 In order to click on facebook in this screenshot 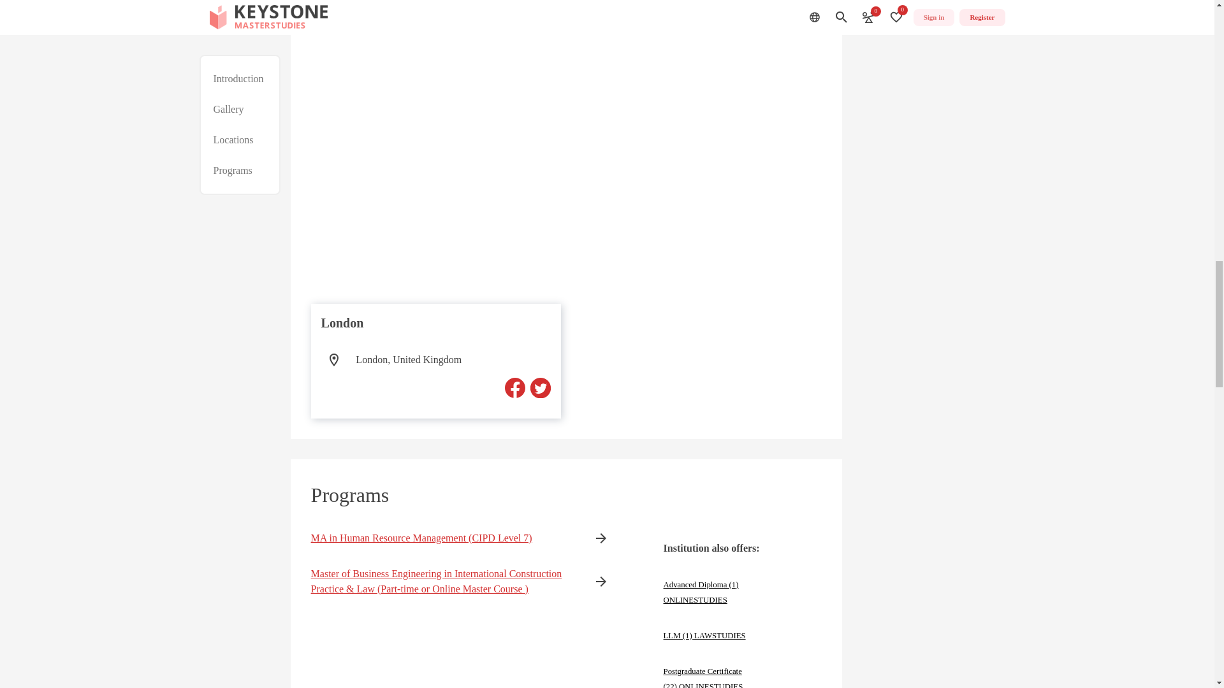, I will do `click(514, 387)`.